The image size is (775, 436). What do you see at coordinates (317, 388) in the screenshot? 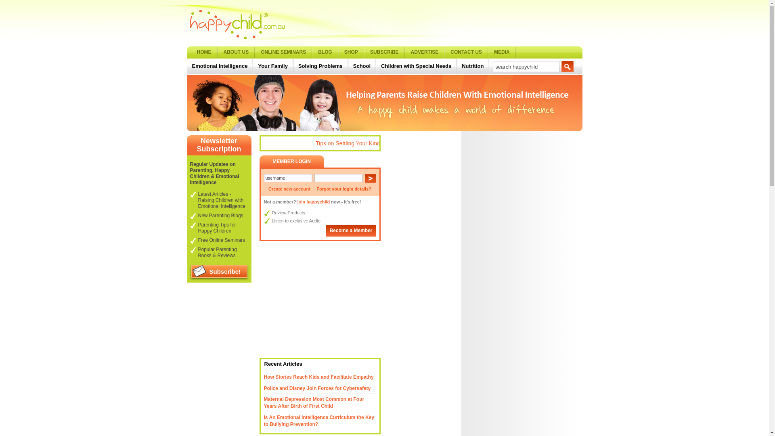
I see `Police and Disney Join Forces for Cybersafety` at bounding box center [317, 388].